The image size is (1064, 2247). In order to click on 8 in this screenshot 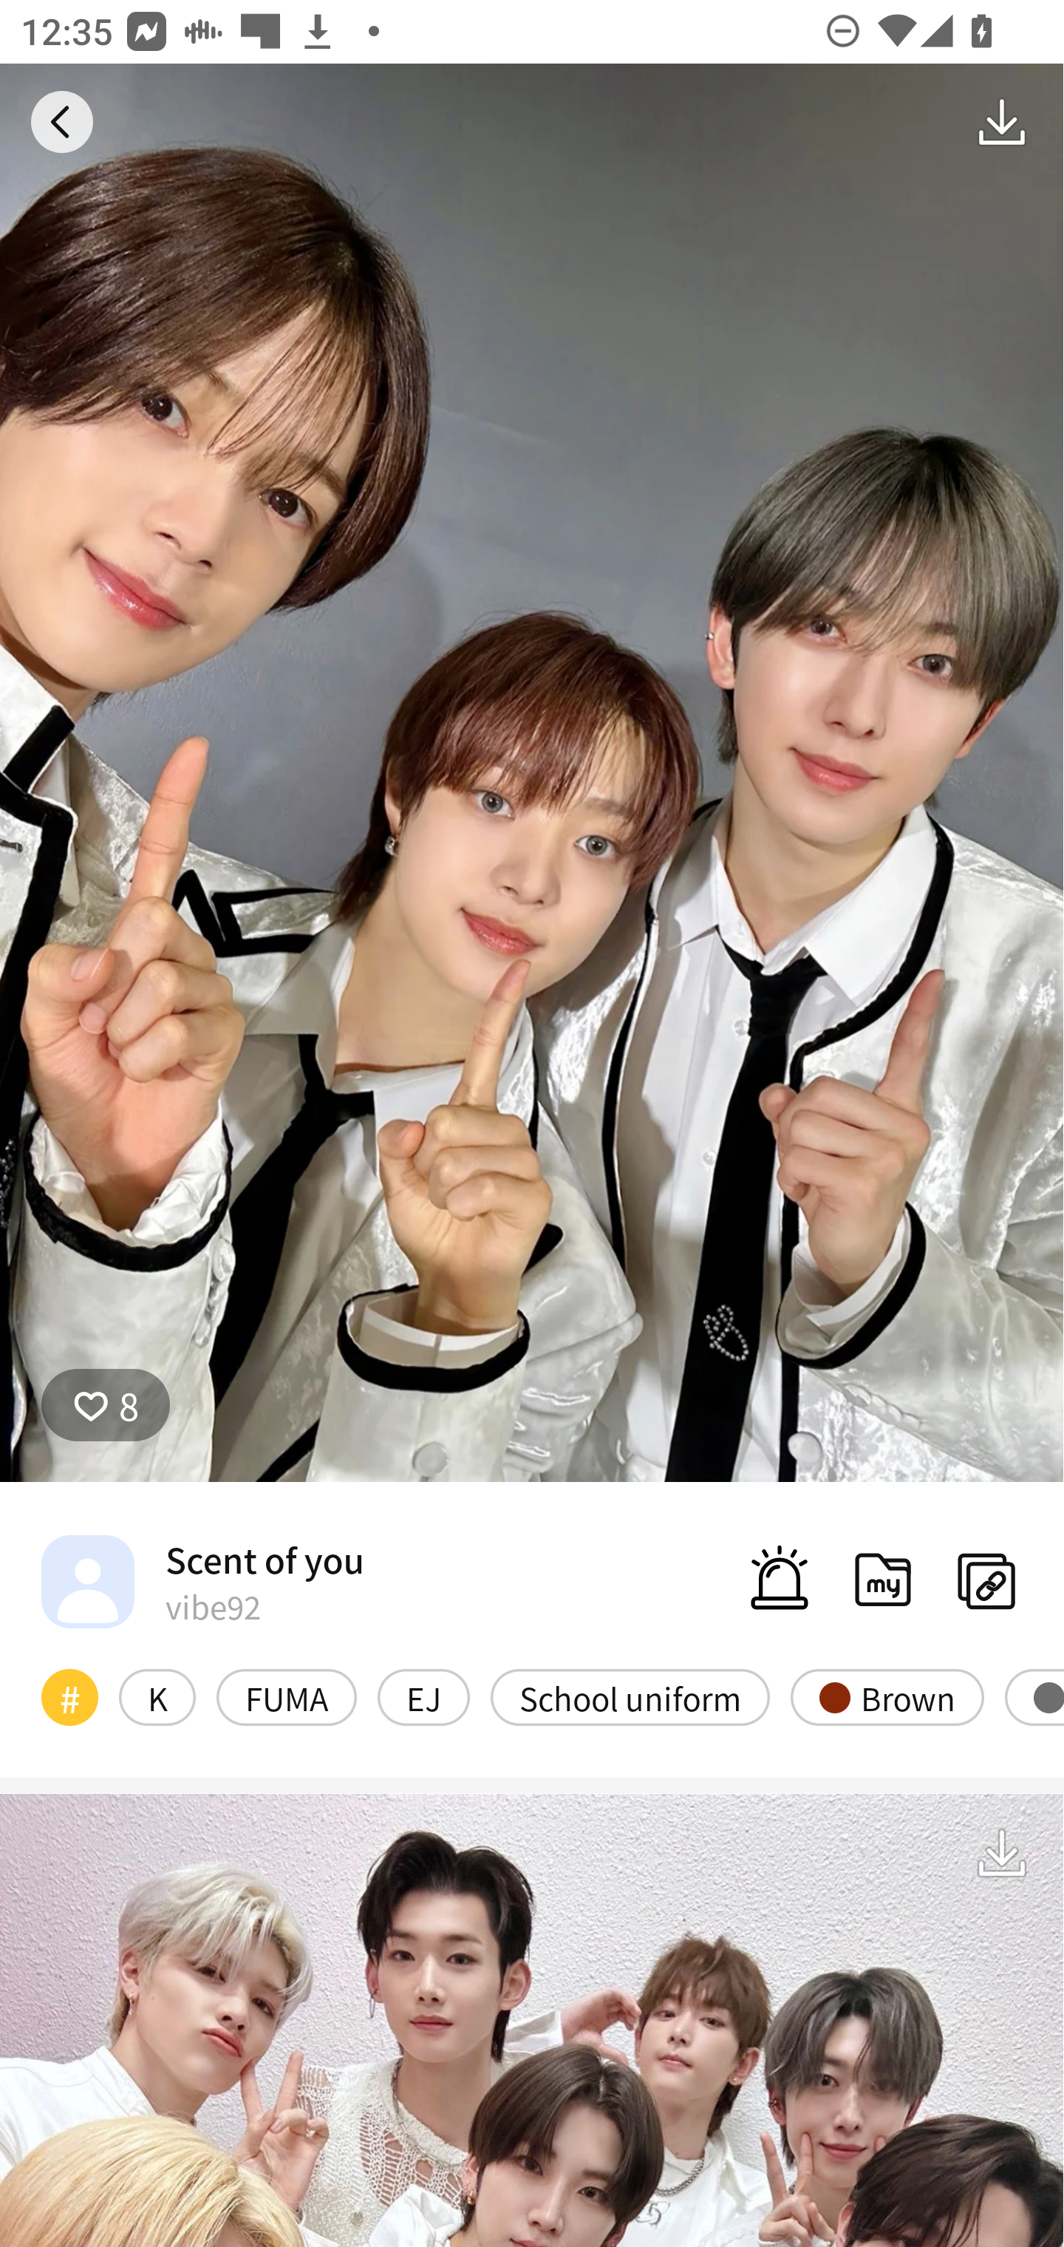, I will do `click(106, 1405)`.